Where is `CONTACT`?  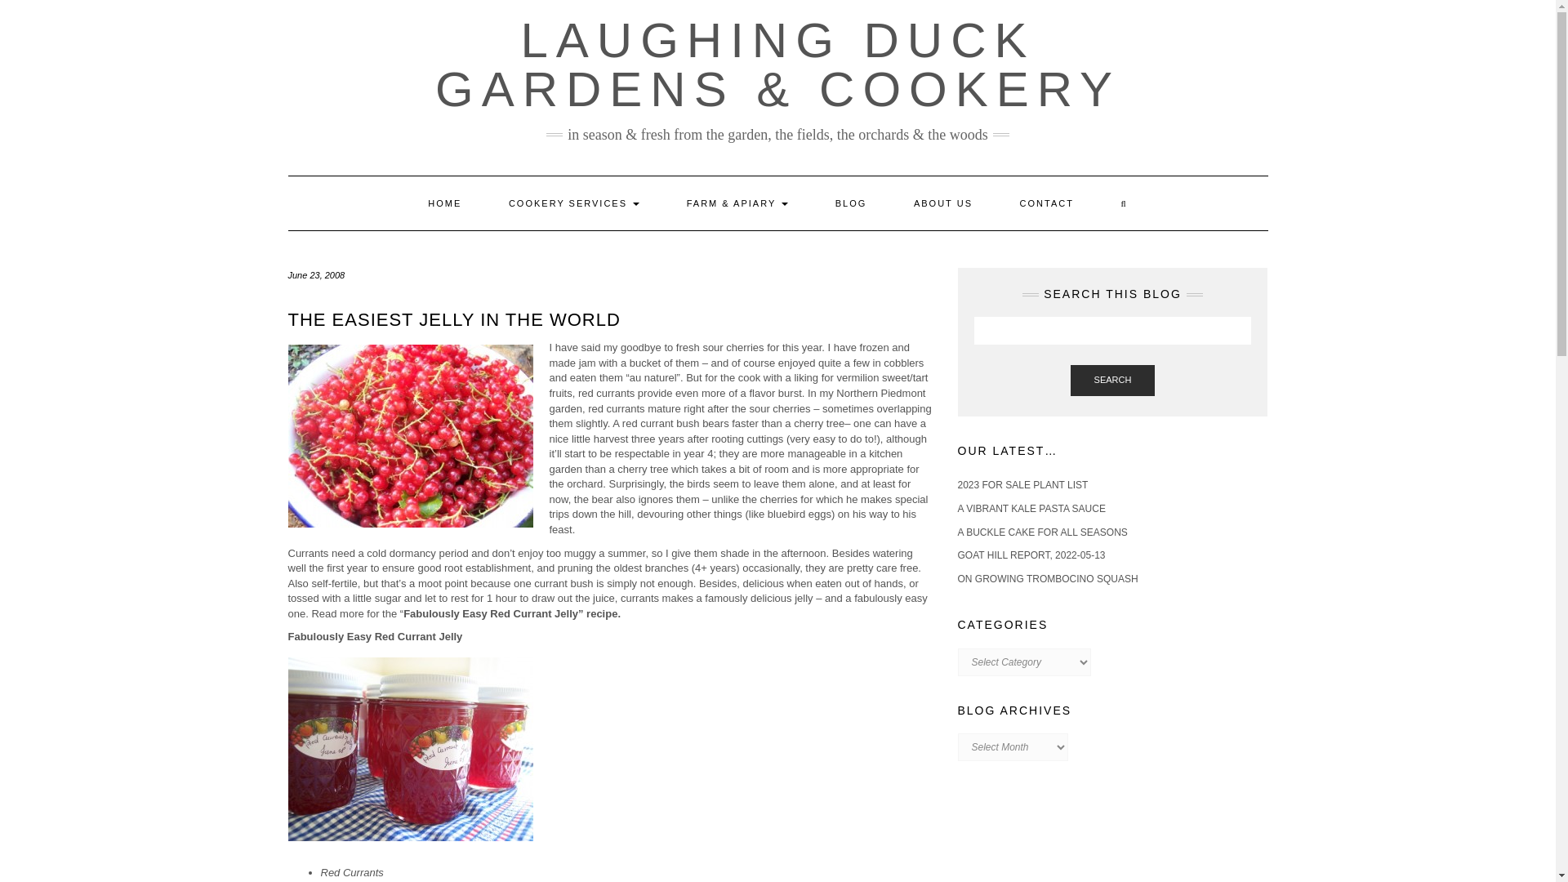
CONTACT is located at coordinates (1047, 203).